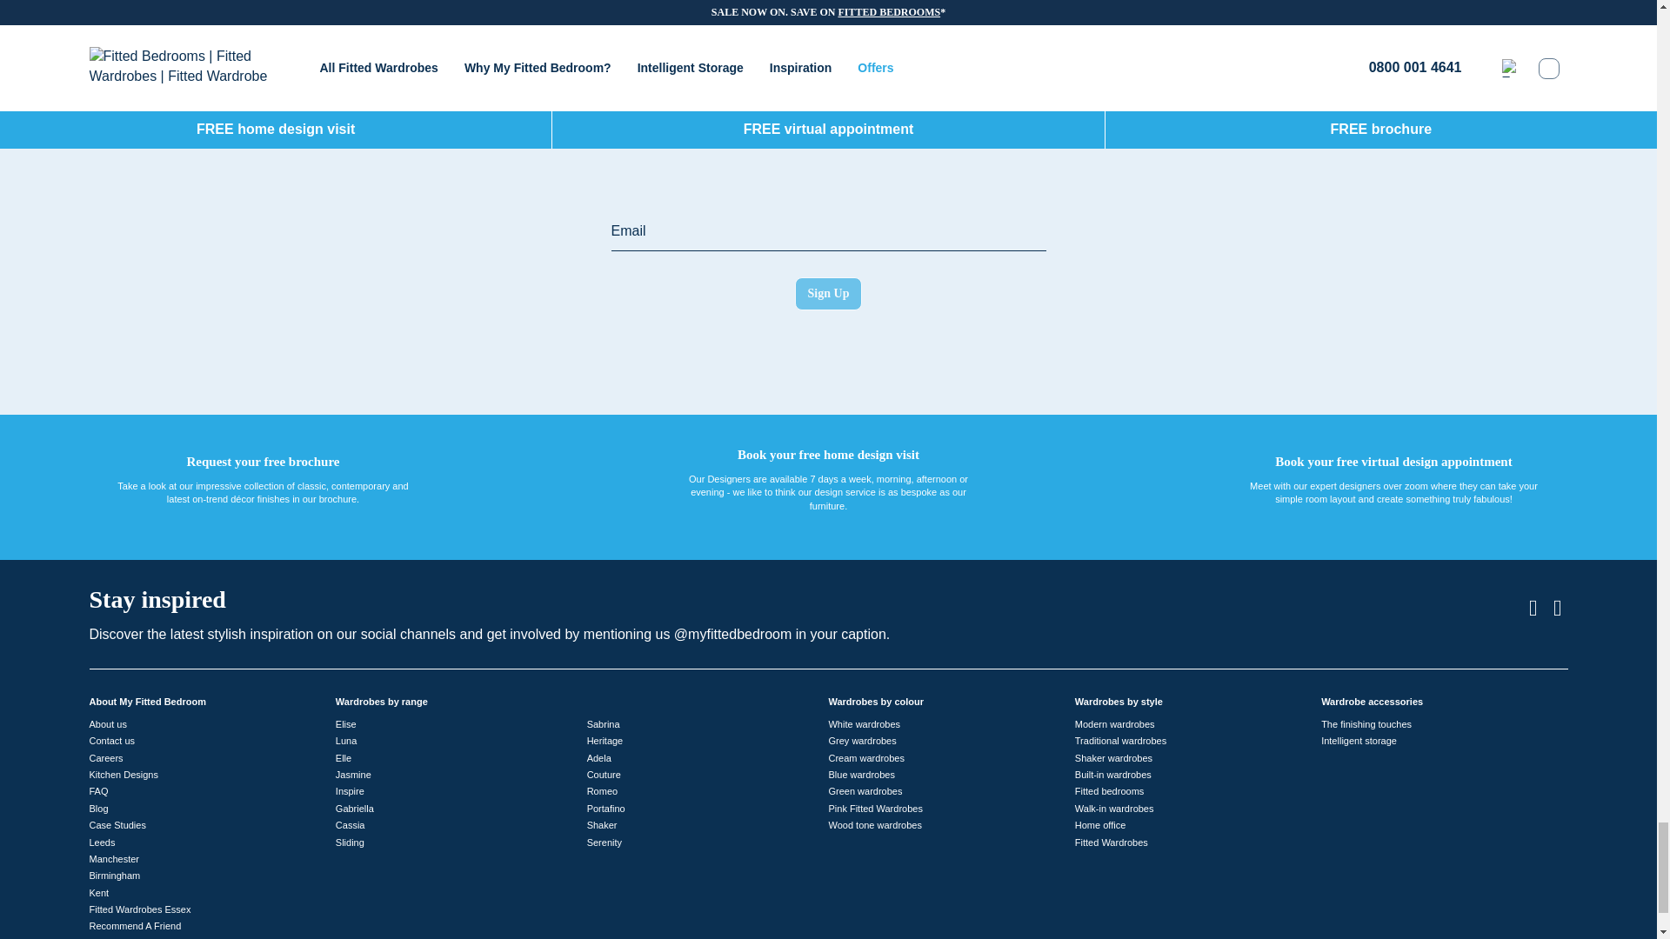  I want to click on Follow us on Facebook, so click(1557, 608).